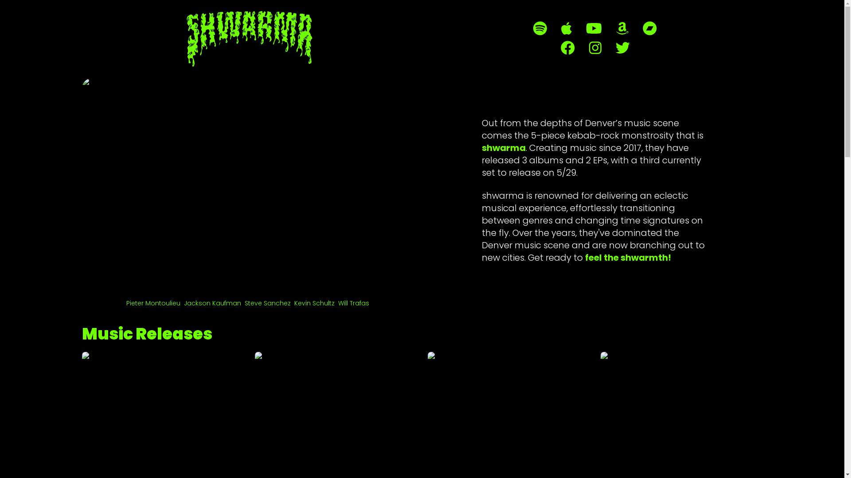 Image resolution: width=851 pixels, height=478 pixels. I want to click on Apple Music, so click(566, 28).